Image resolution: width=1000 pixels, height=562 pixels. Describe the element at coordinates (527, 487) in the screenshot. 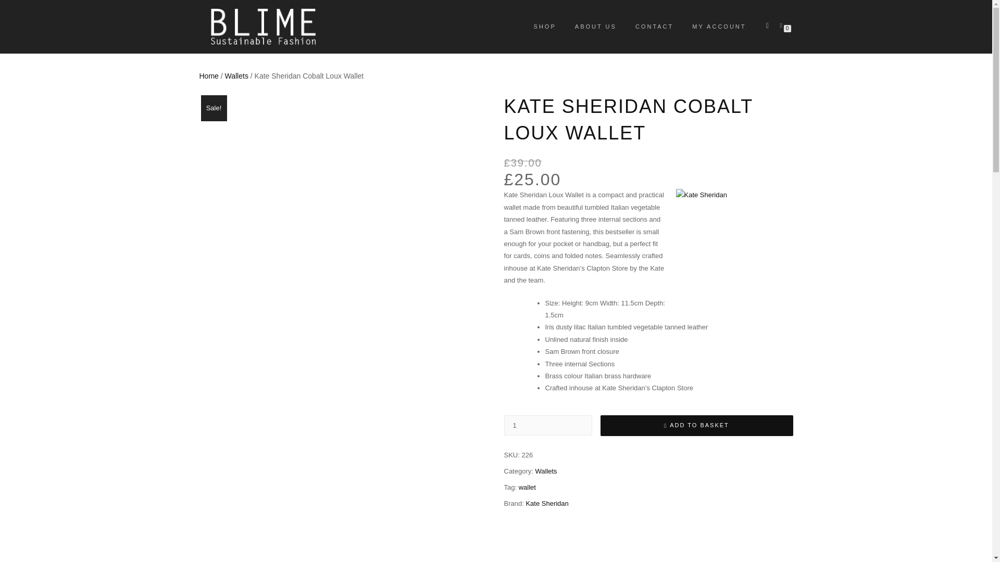

I see `wallet` at that location.